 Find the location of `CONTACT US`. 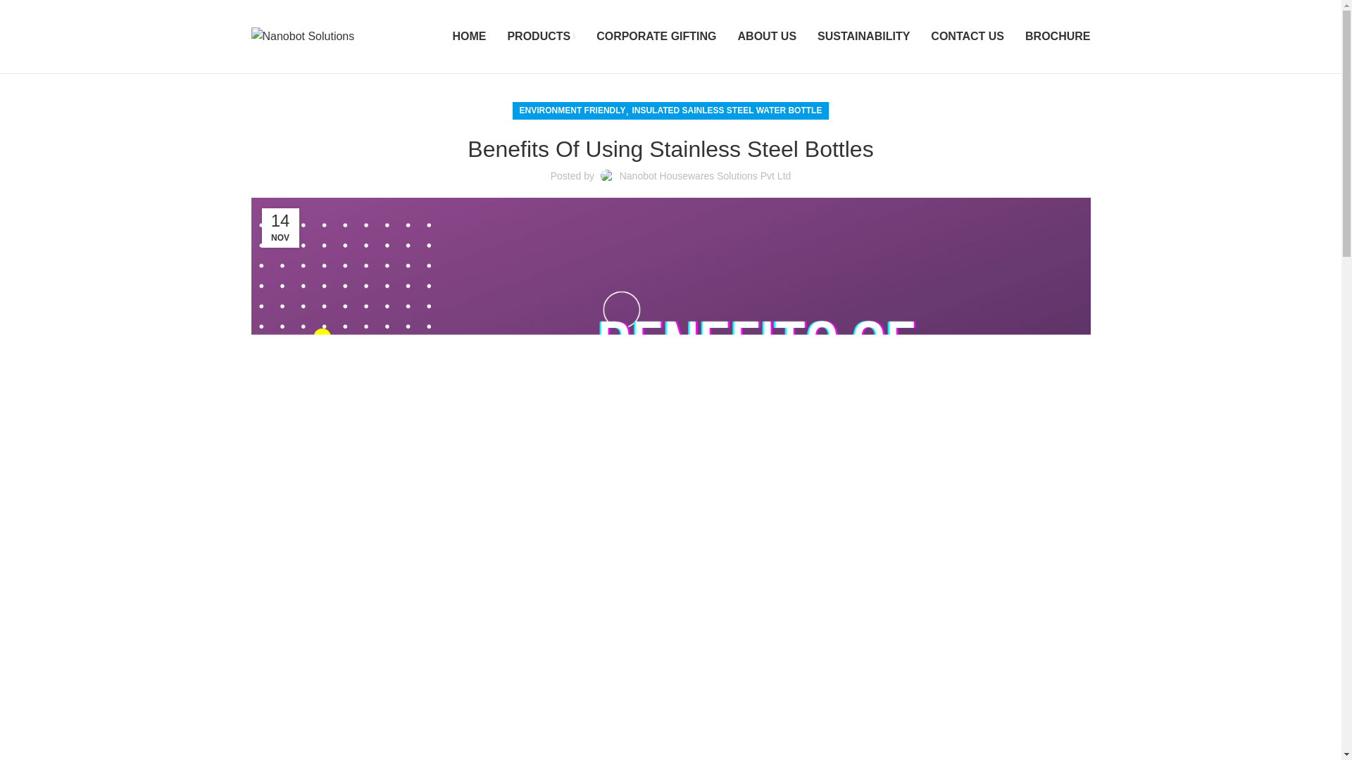

CONTACT US is located at coordinates (968, 37).